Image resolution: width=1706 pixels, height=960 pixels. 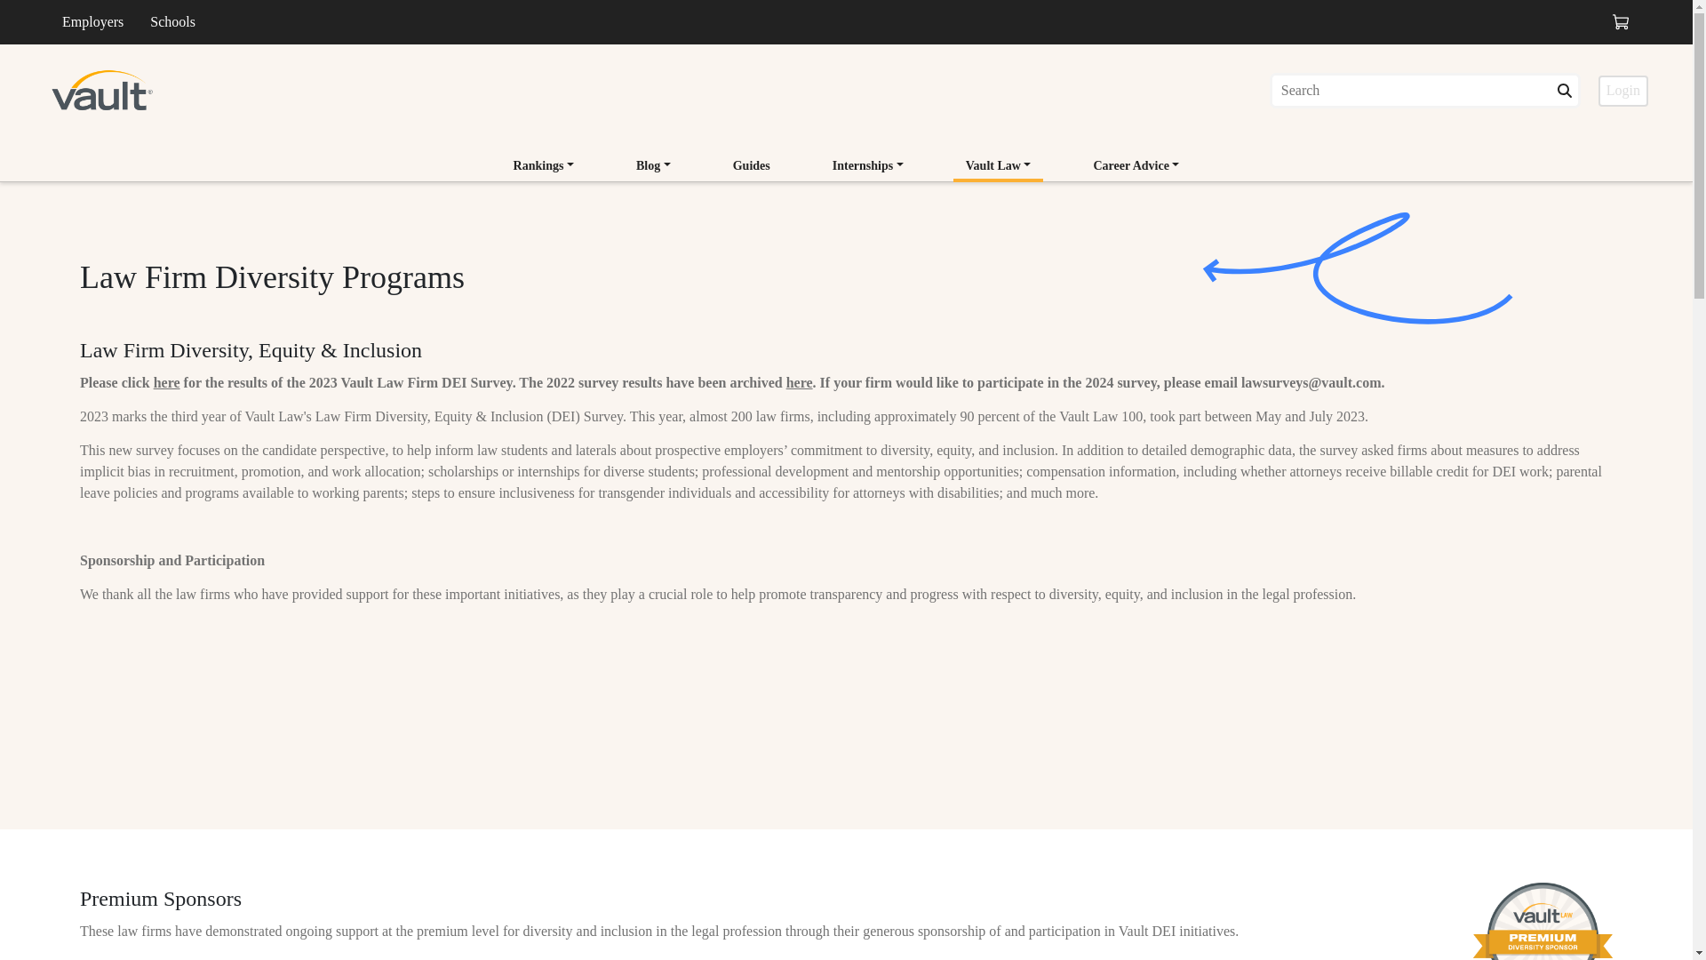 What do you see at coordinates (1622, 90) in the screenshot?
I see `Login` at bounding box center [1622, 90].